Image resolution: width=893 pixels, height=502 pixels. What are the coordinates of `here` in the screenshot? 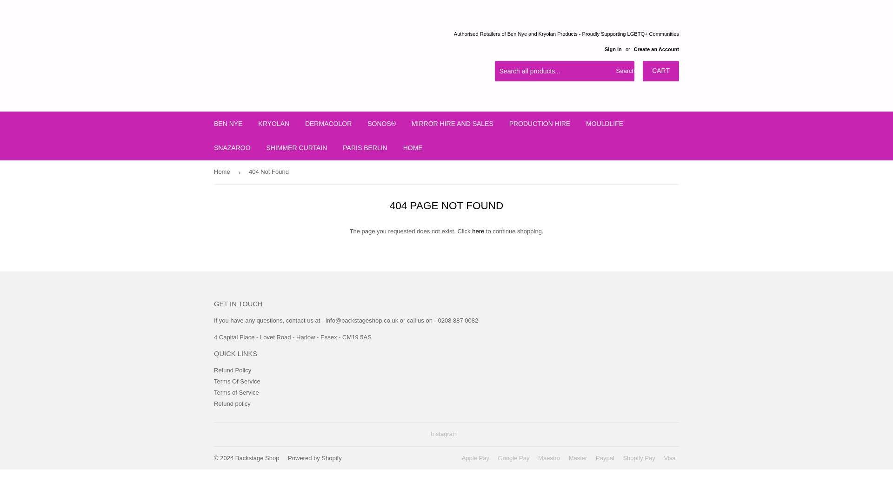 It's located at (478, 231).